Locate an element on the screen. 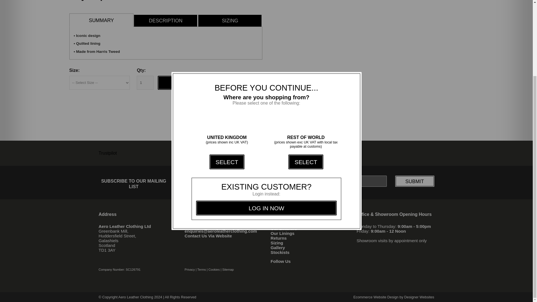 The height and width of the screenshot is (302, 537). log in now is located at coordinates (266, 110).